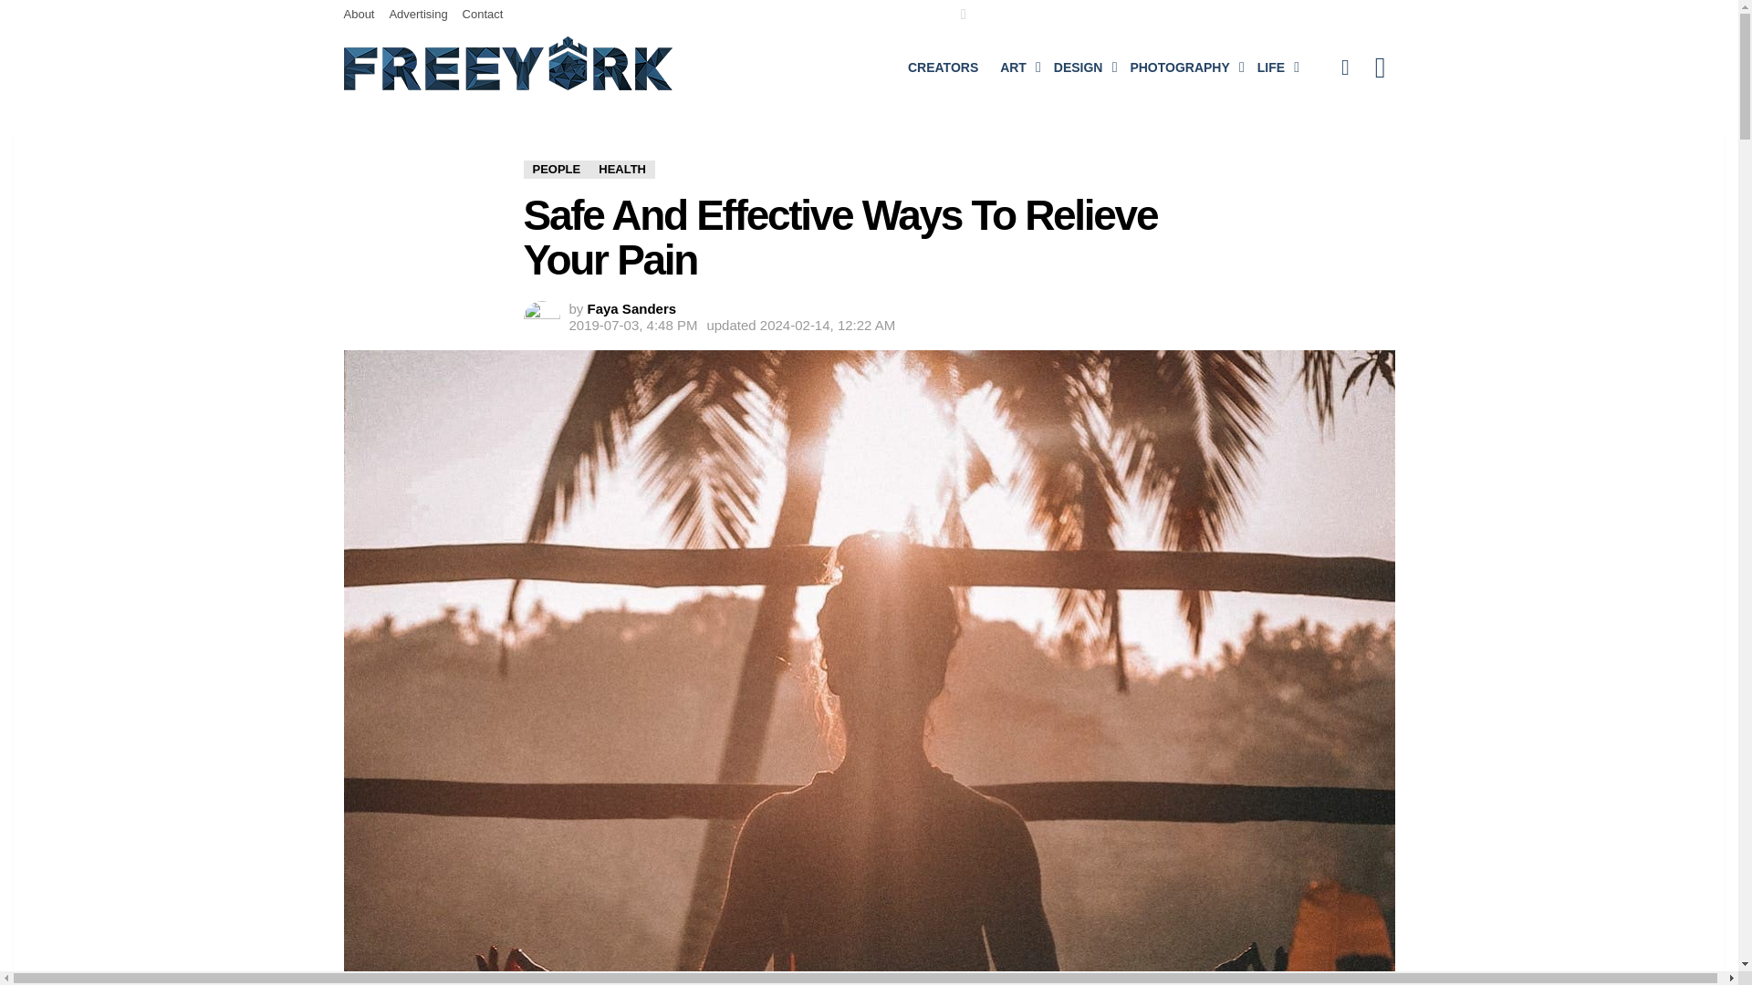 Image resolution: width=1752 pixels, height=985 pixels. Describe the element at coordinates (1016, 67) in the screenshot. I see `ART` at that location.